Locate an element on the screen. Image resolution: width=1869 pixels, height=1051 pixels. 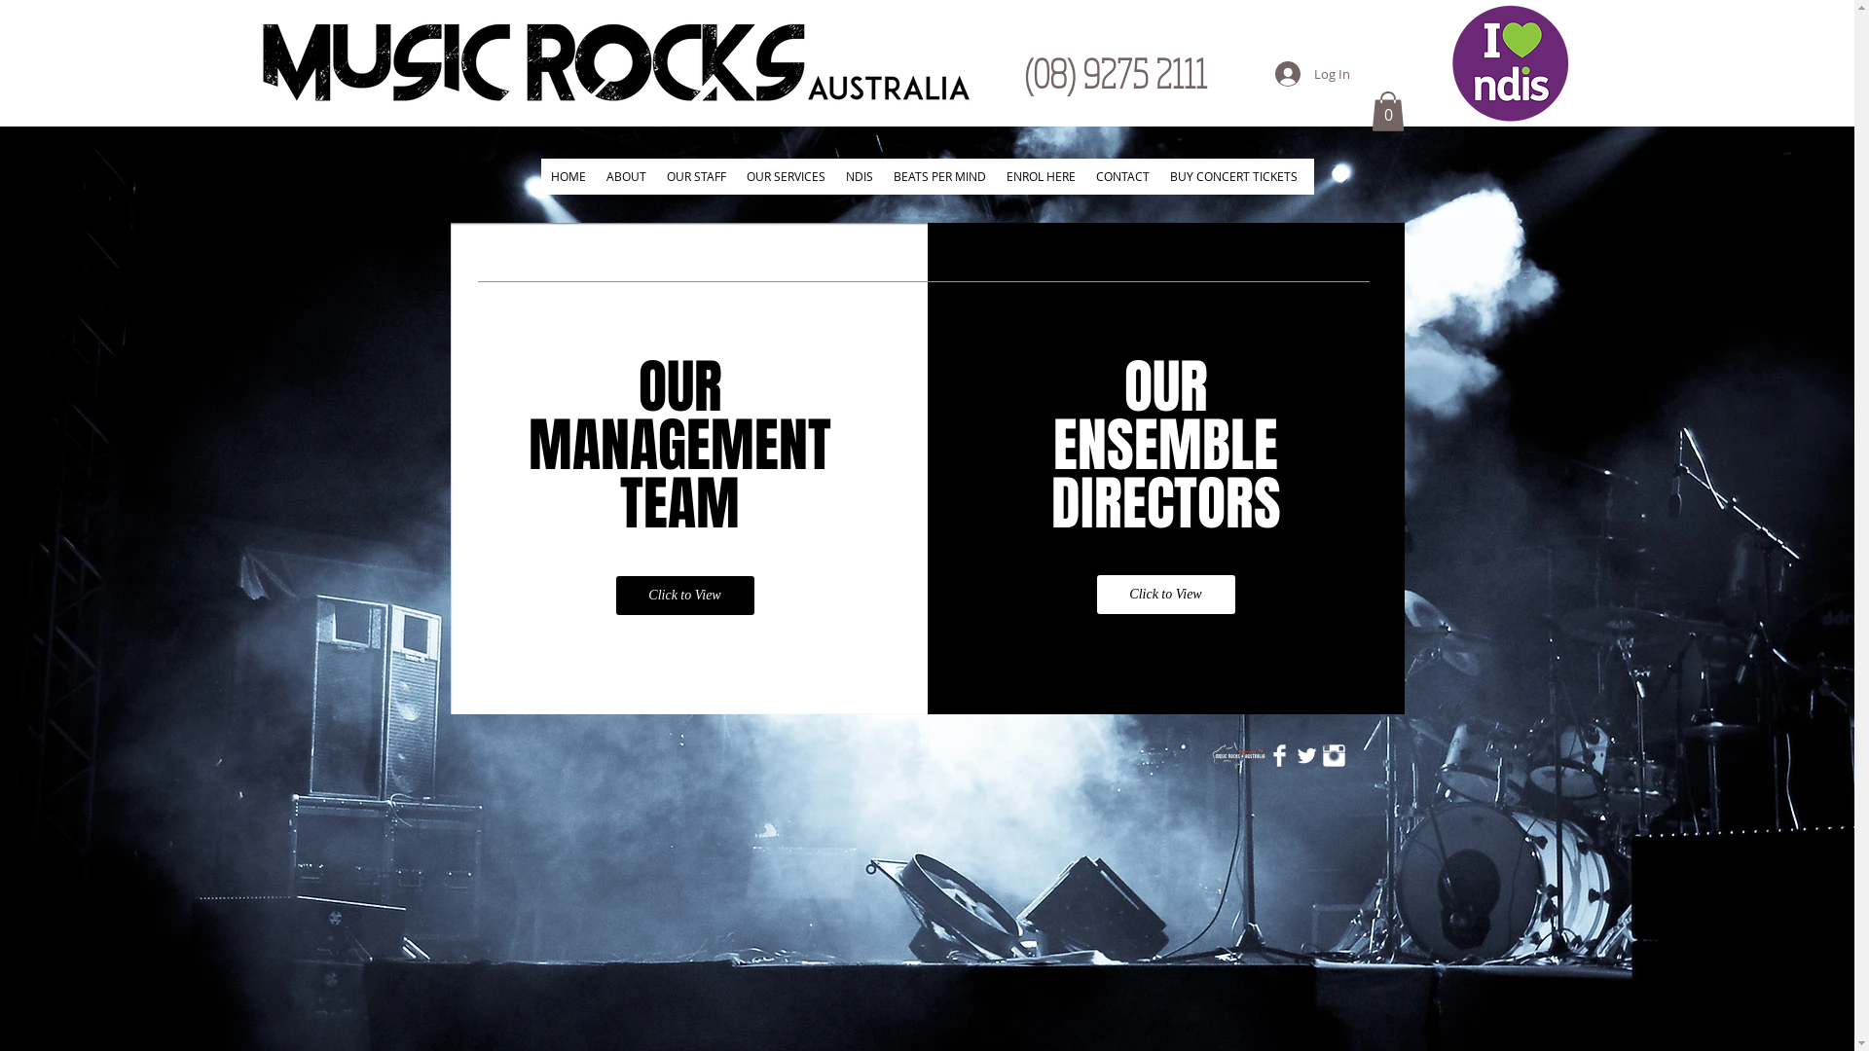
CONTACT is located at coordinates (1121, 177).